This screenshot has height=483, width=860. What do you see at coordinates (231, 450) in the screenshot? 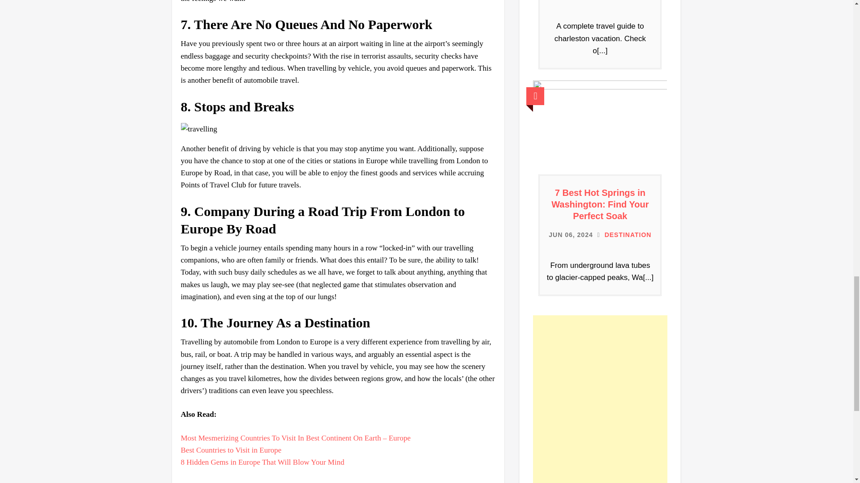
I see `Best Countries to Visit in Europe` at bounding box center [231, 450].